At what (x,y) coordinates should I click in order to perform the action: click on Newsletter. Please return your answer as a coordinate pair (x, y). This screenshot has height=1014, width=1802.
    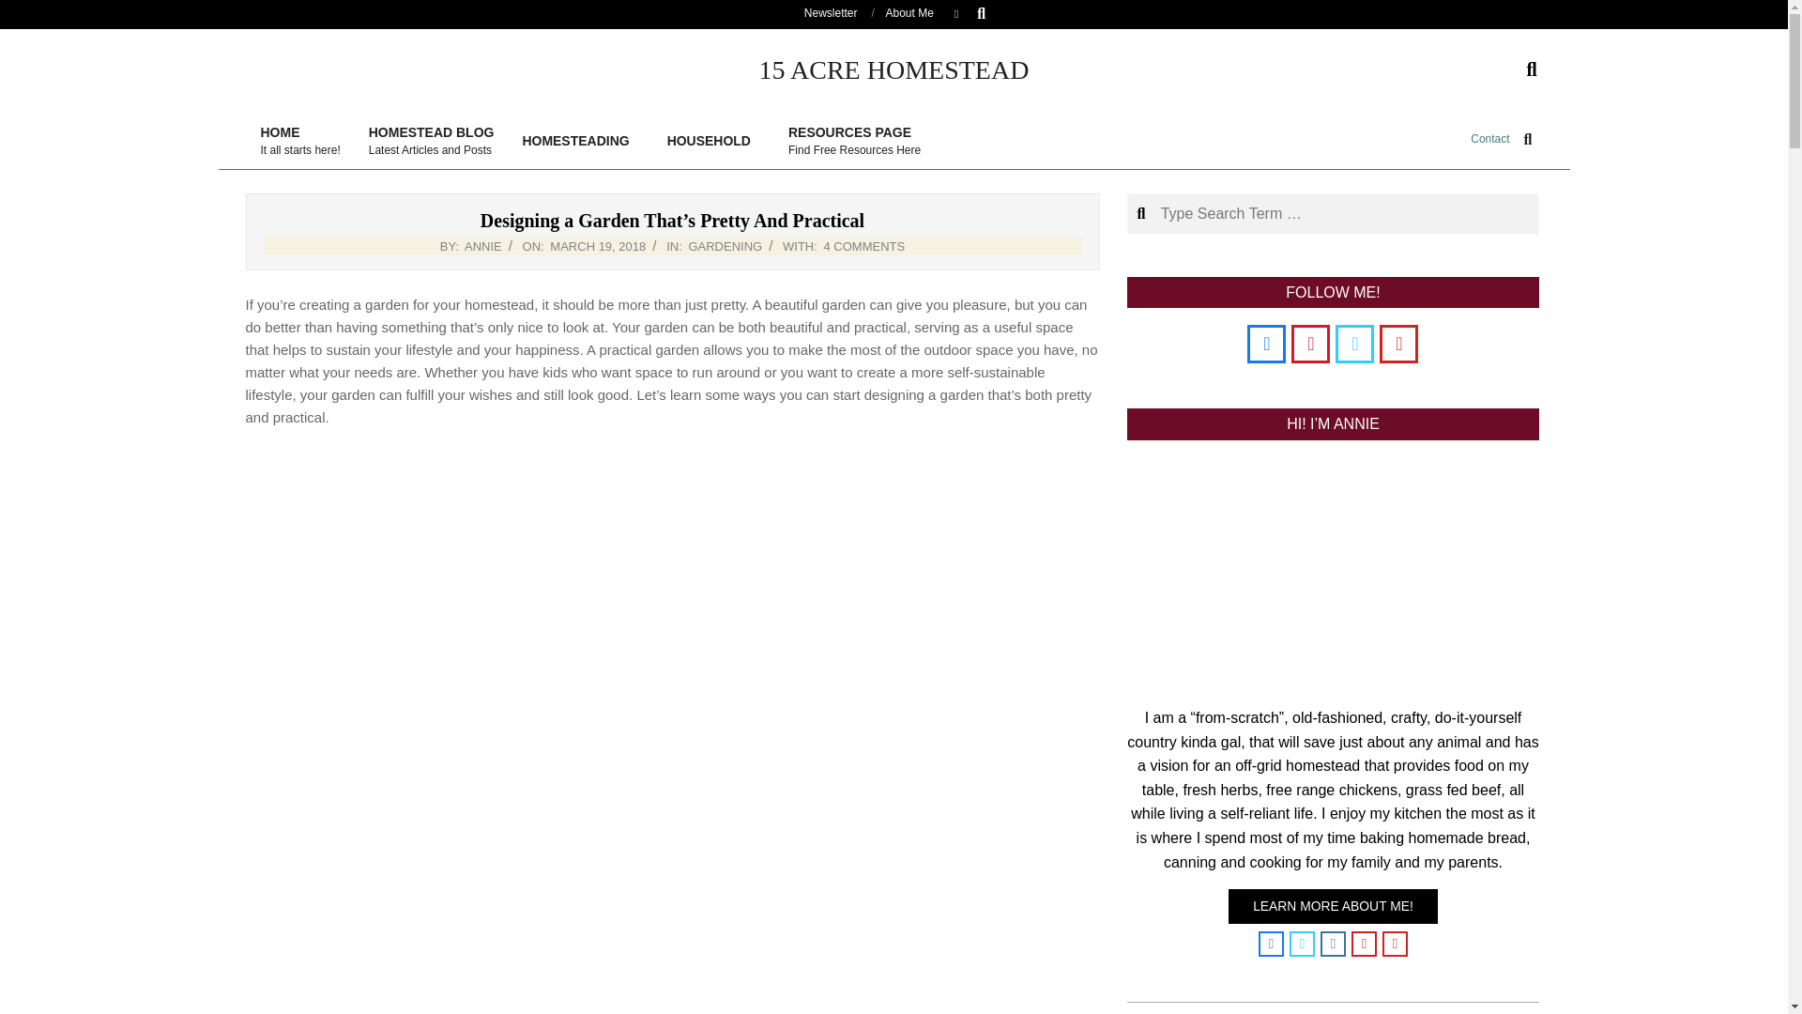
    Looking at the image, I should click on (830, 12).